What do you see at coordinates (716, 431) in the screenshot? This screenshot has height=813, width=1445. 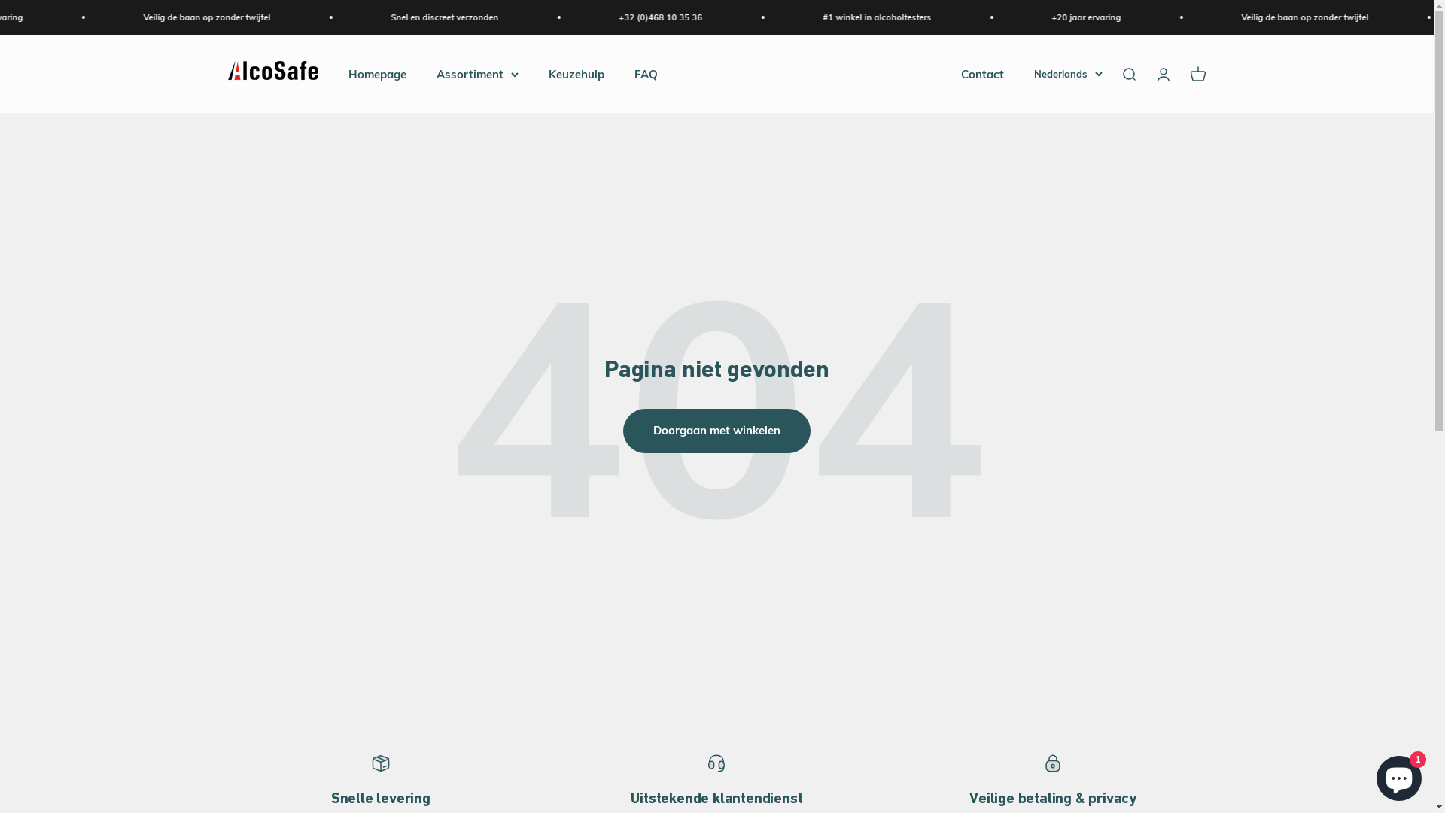 I see `Doorgaan met winkelen` at bounding box center [716, 431].